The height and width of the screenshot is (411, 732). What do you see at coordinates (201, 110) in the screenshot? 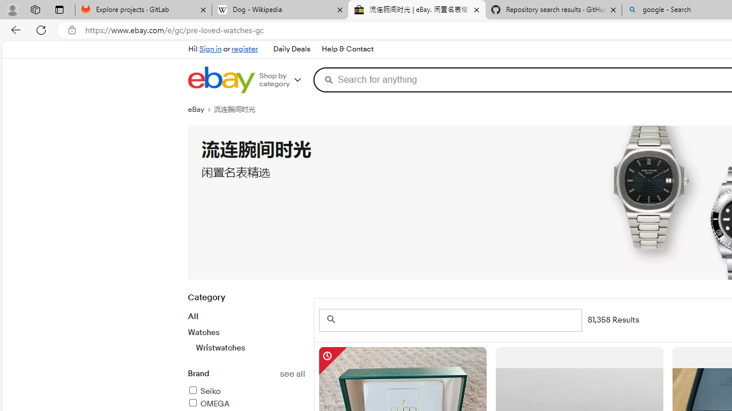
I see `eBay` at bounding box center [201, 110].